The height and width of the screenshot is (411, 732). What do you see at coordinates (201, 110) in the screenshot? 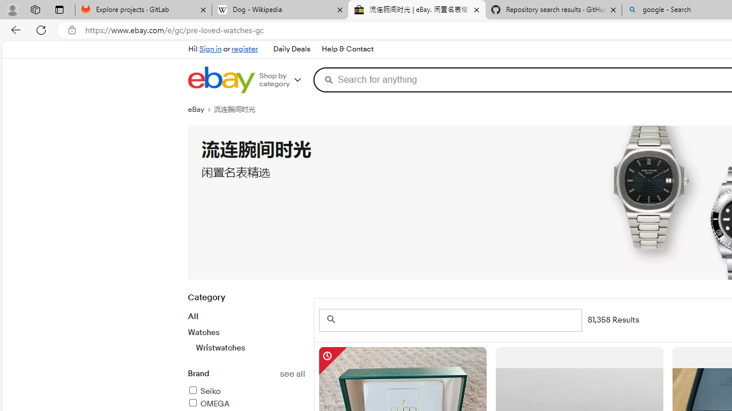
I see `eBay` at bounding box center [201, 110].